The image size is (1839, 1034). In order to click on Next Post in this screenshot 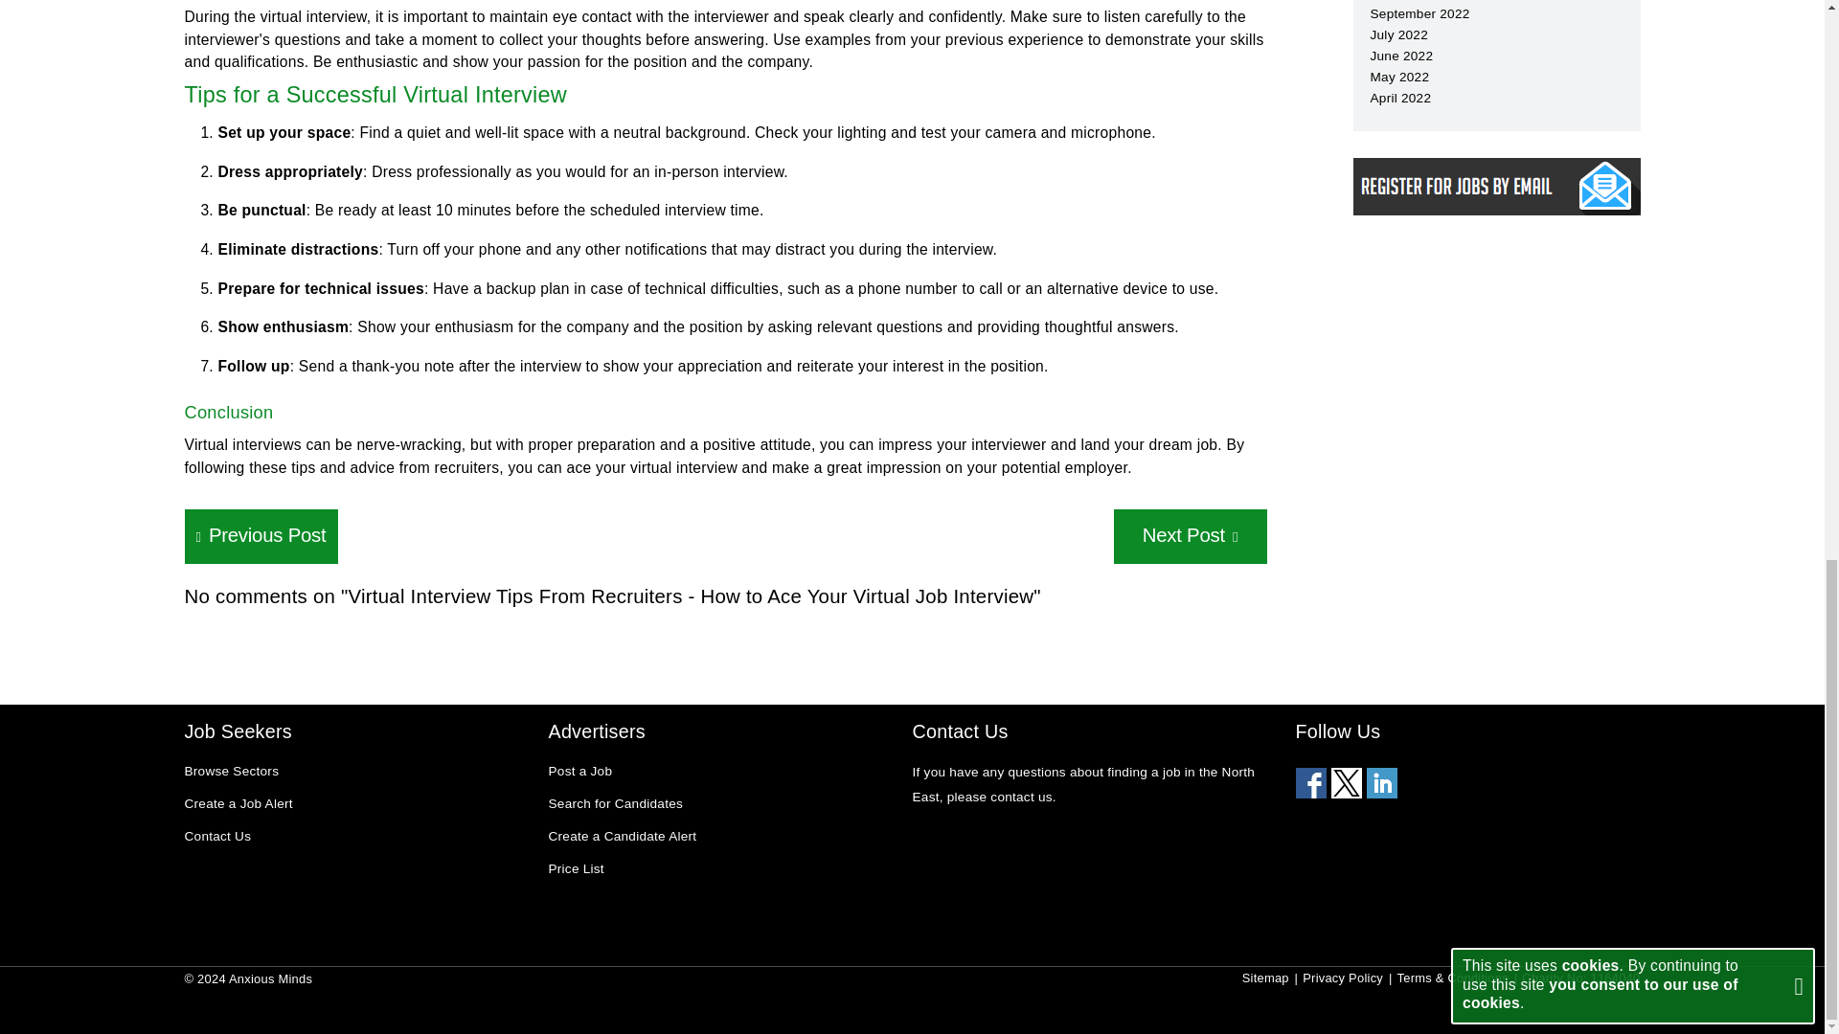, I will do `click(1190, 536)`.